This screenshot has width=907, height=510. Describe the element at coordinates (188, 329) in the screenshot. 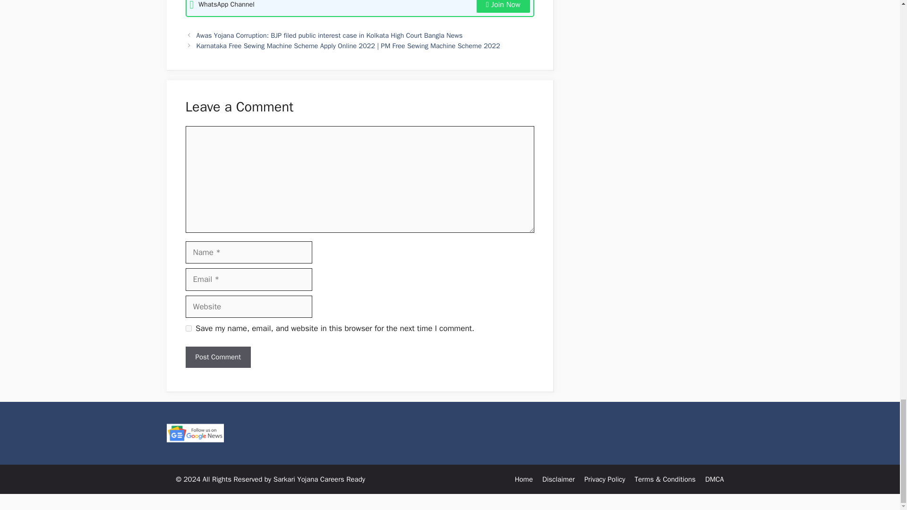

I see `yes` at that location.